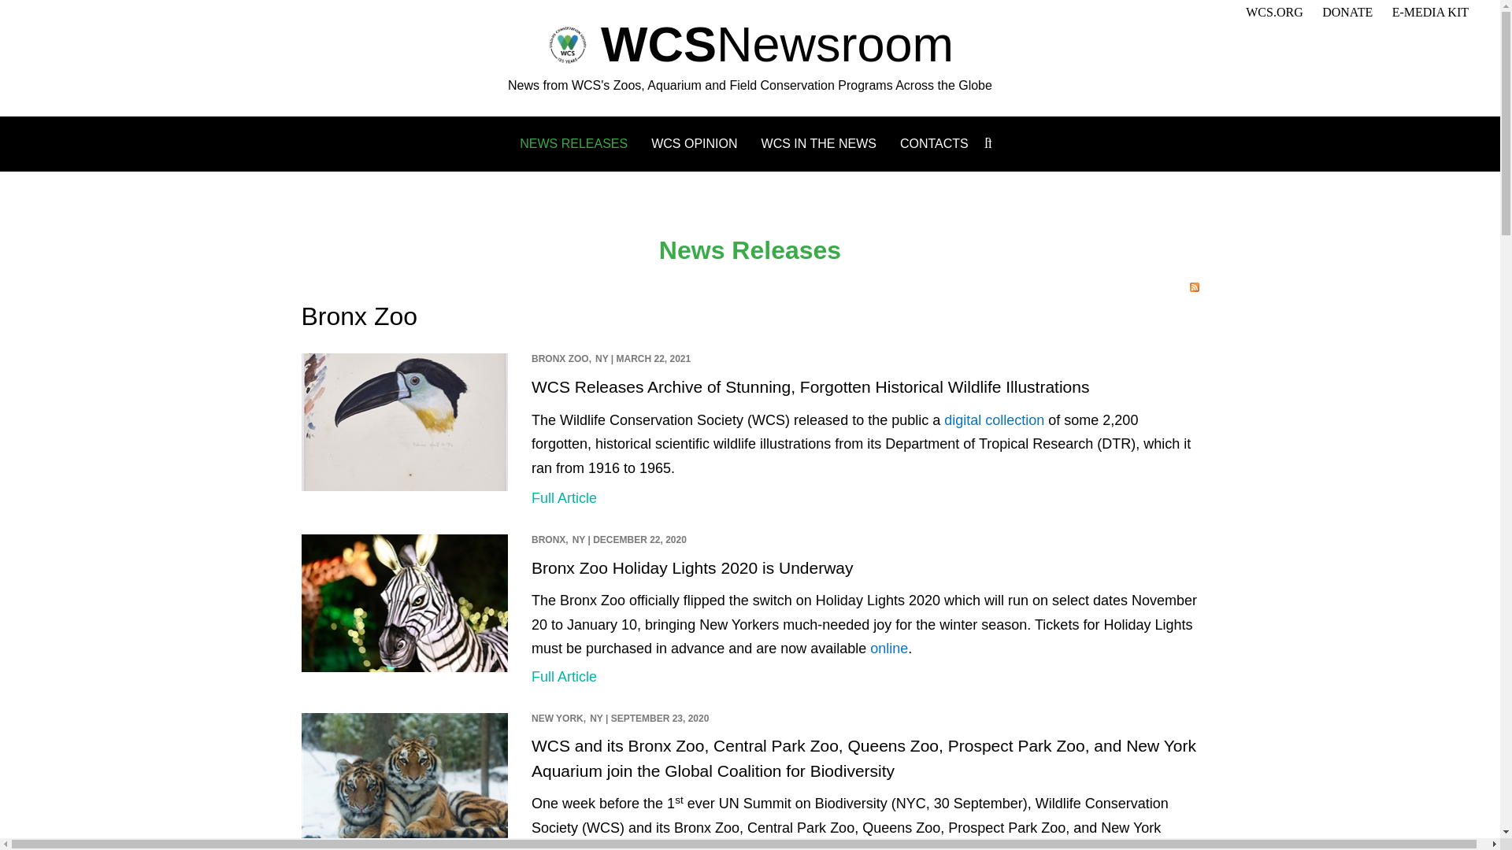 This screenshot has height=850, width=1512. What do you see at coordinates (564, 497) in the screenshot?
I see `Full Article` at bounding box center [564, 497].